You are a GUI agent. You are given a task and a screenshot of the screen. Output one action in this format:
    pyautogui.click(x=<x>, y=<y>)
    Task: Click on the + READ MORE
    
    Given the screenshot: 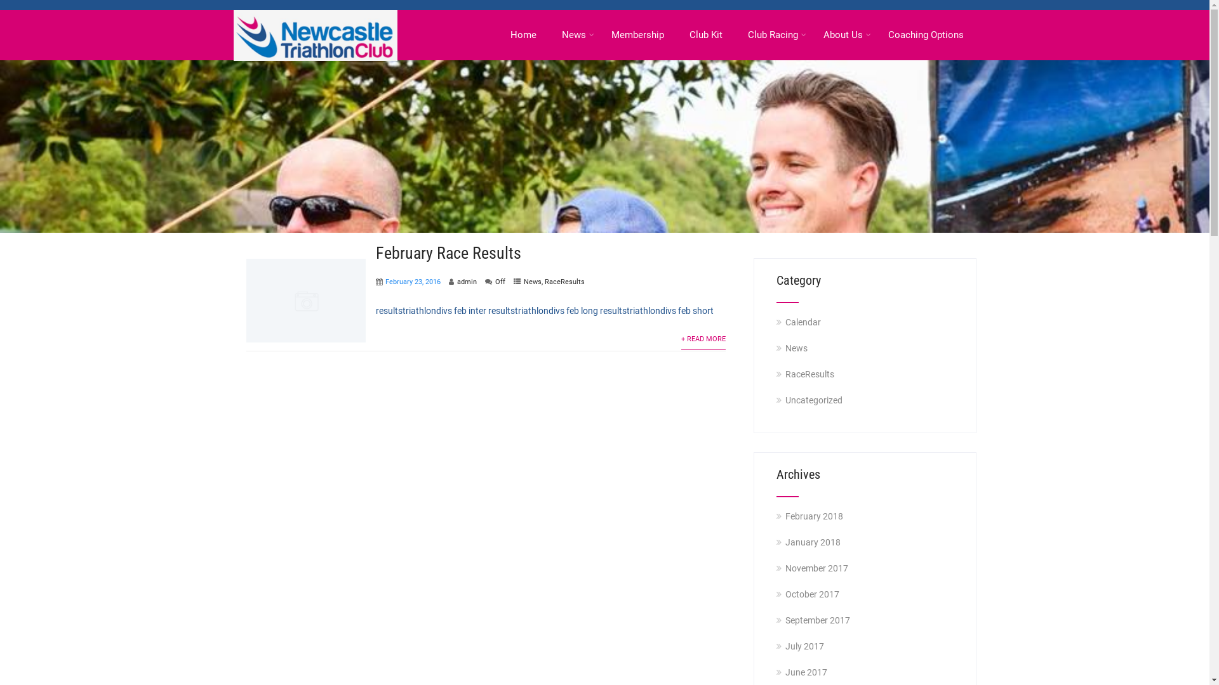 What is the action you would take?
    pyautogui.click(x=703, y=339)
    